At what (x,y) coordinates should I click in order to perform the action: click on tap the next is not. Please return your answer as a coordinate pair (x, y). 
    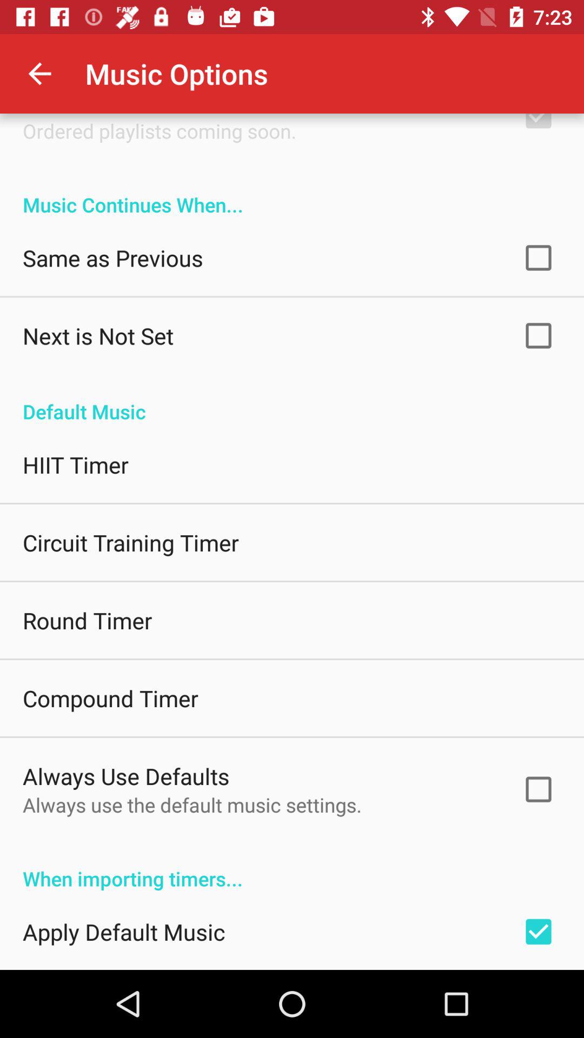
    Looking at the image, I should click on (98, 335).